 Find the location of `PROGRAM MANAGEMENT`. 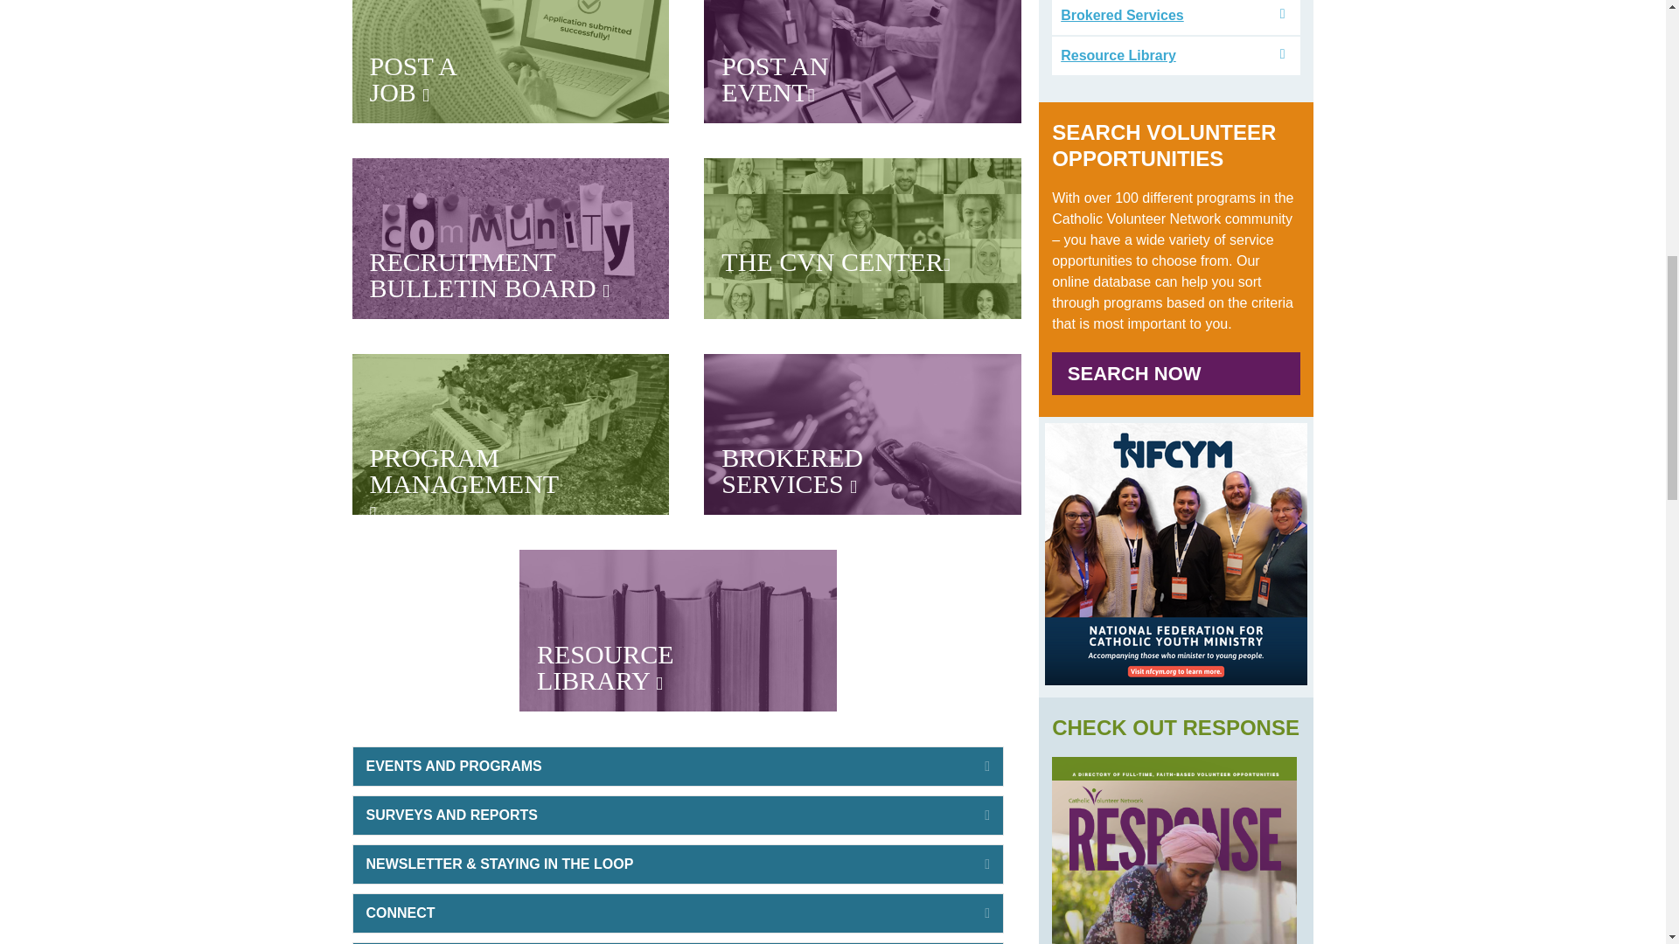

PROGRAM MANAGEMENT is located at coordinates (605, 667).